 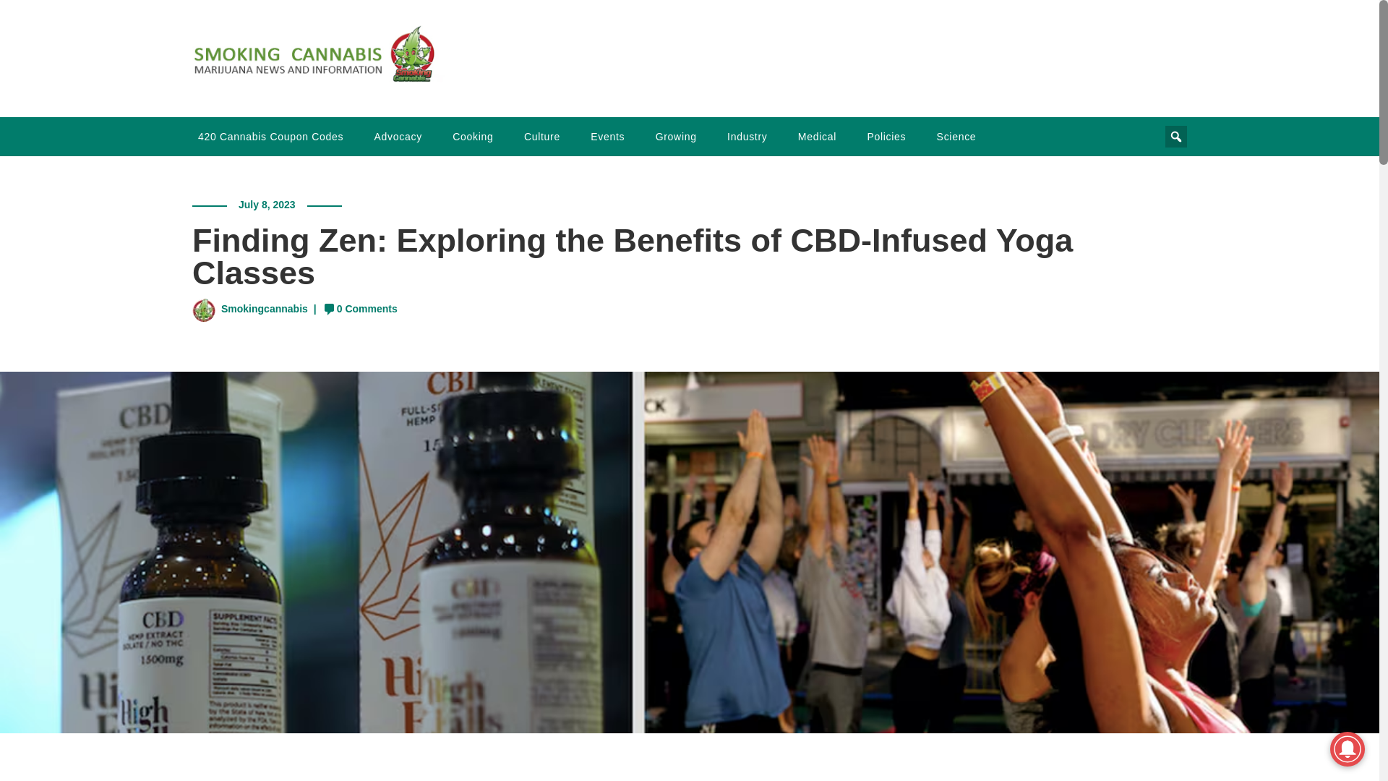 I want to click on Smokingcannabis, so click(x=265, y=309).